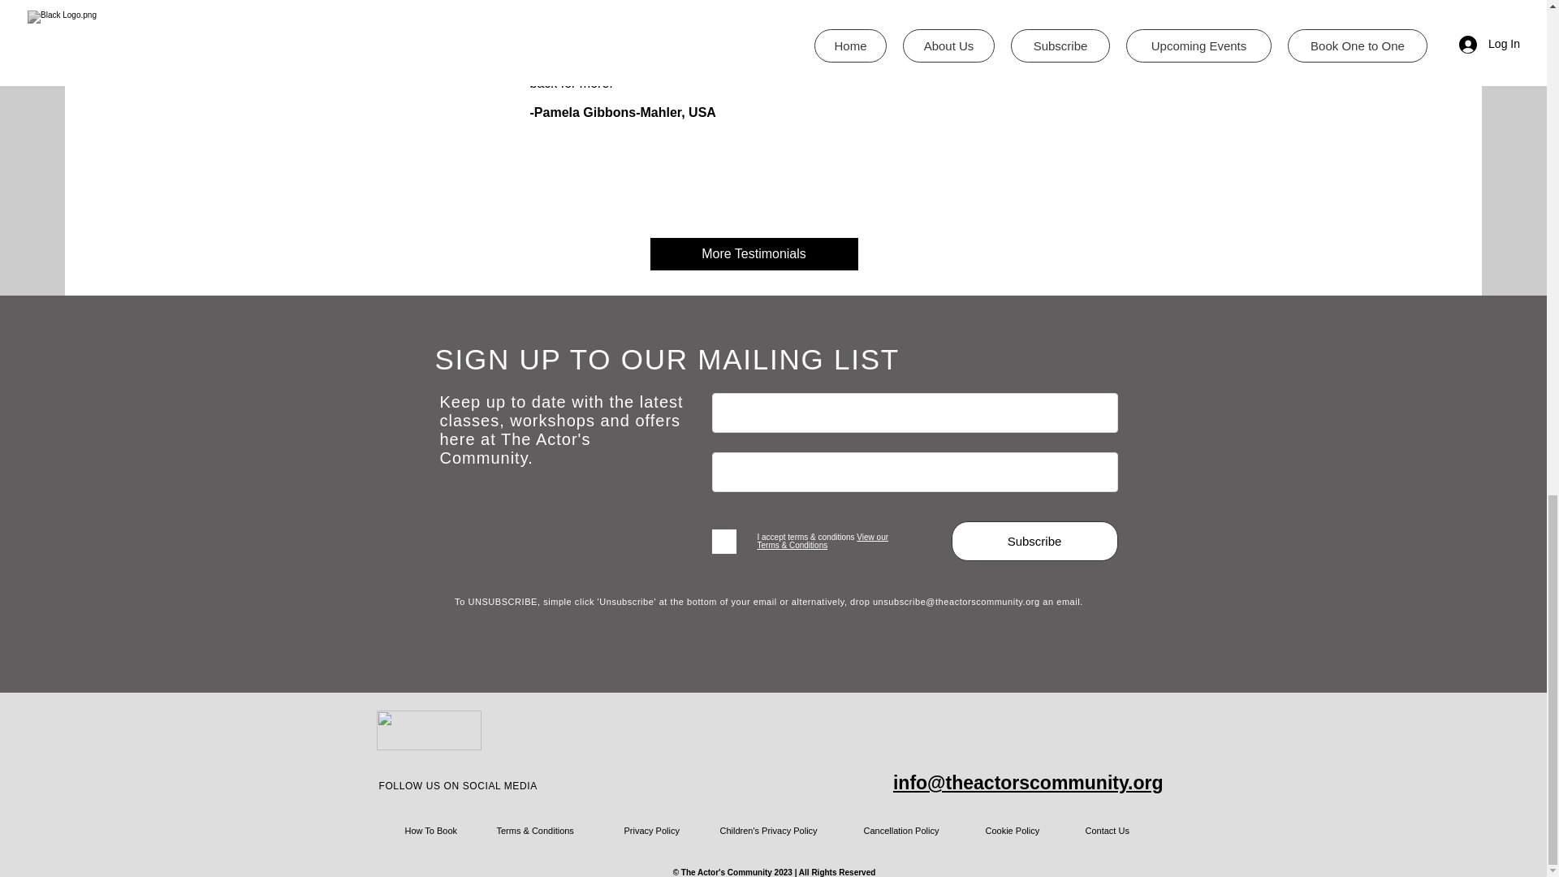  Describe the element at coordinates (1034, 541) in the screenshot. I see `Subscribe` at that location.